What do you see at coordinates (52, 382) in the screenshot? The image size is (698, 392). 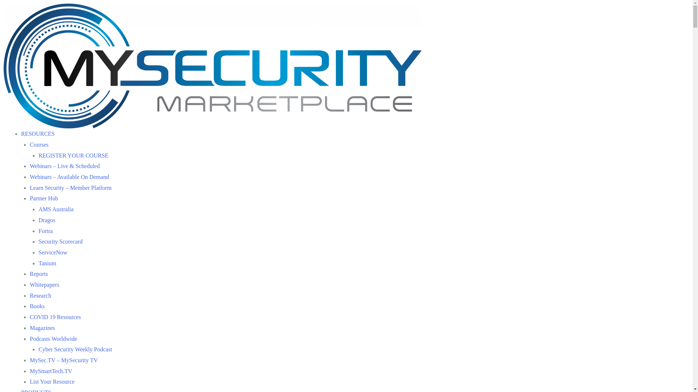 I see `List Your Resource` at bounding box center [52, 382].